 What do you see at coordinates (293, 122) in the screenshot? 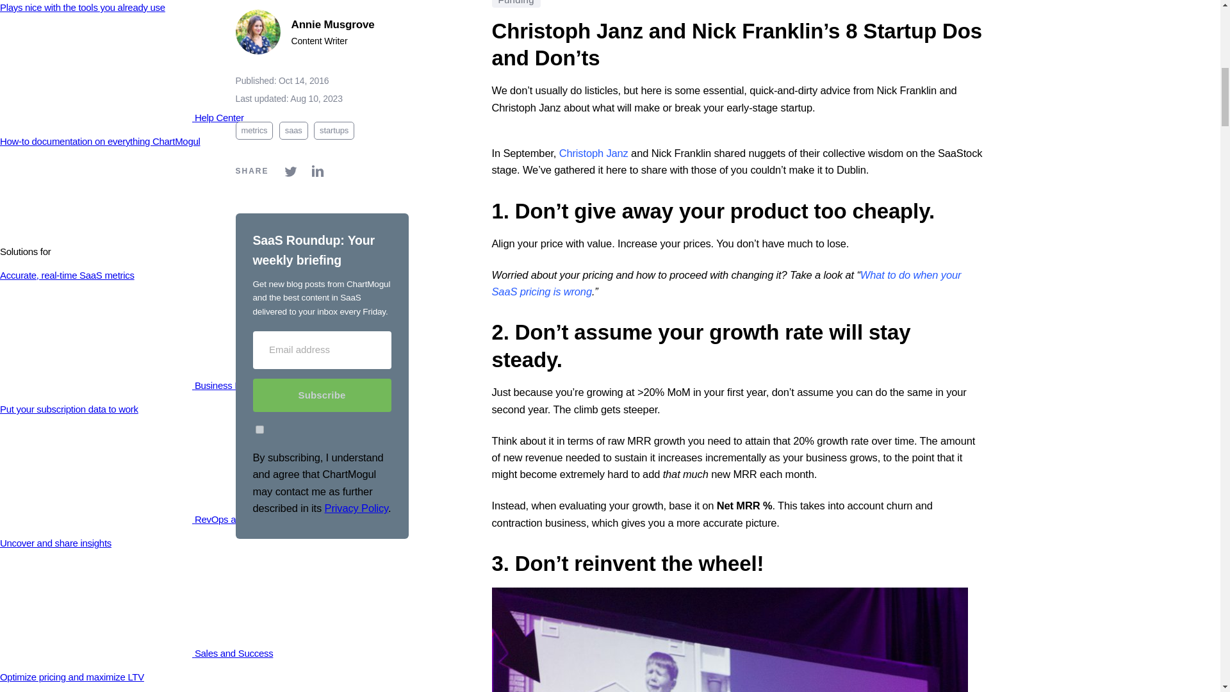
I see `saas` at bounding box center [293, 122].